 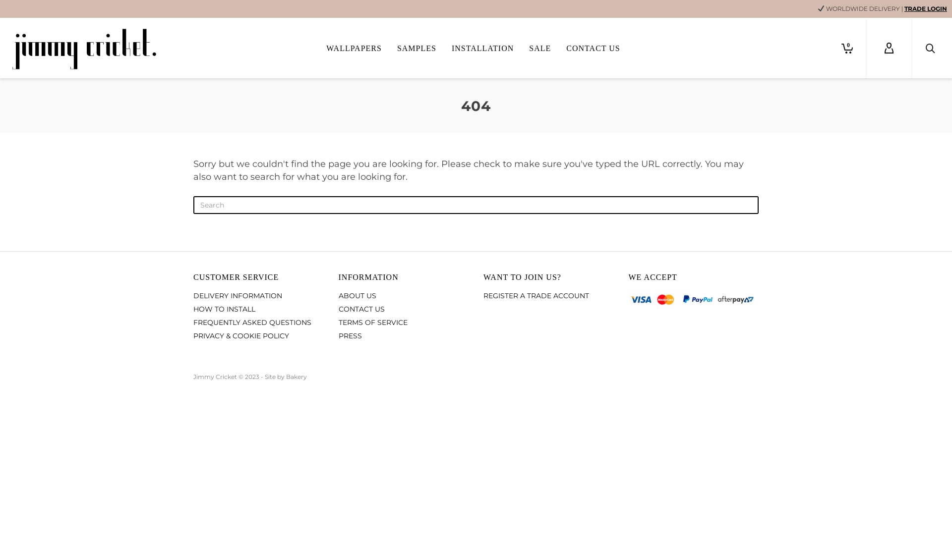 I want to click on FREQUENTLY ASKED QUESTIONS, so click(x=259, y=323).